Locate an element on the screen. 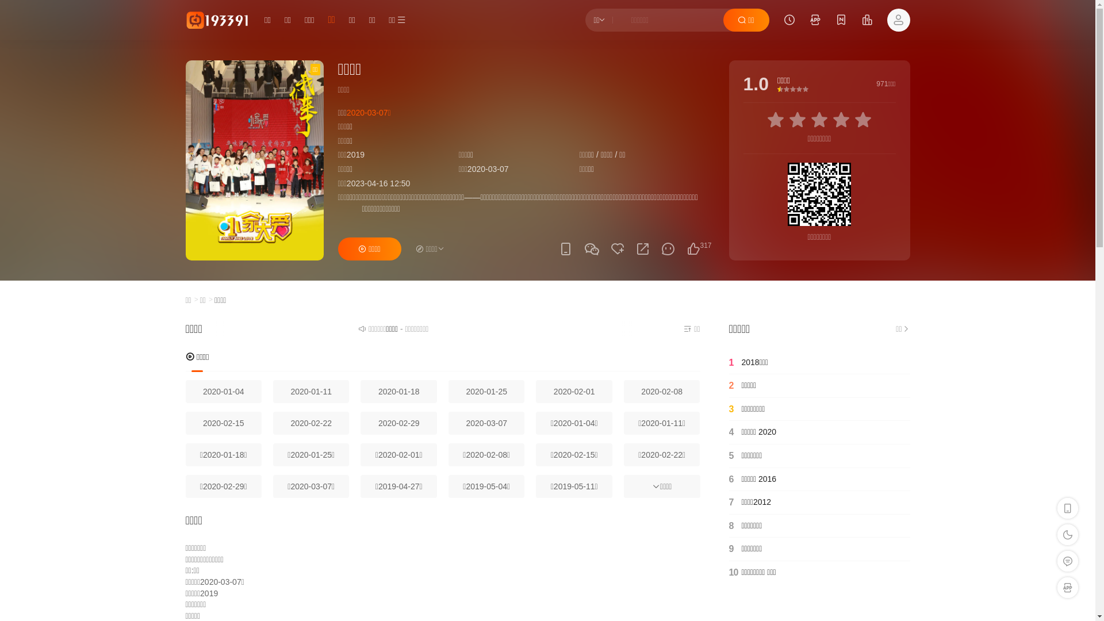 This screenshot has width=1104, height=621. 2020-01-25 is located at coordinates (486, 392).